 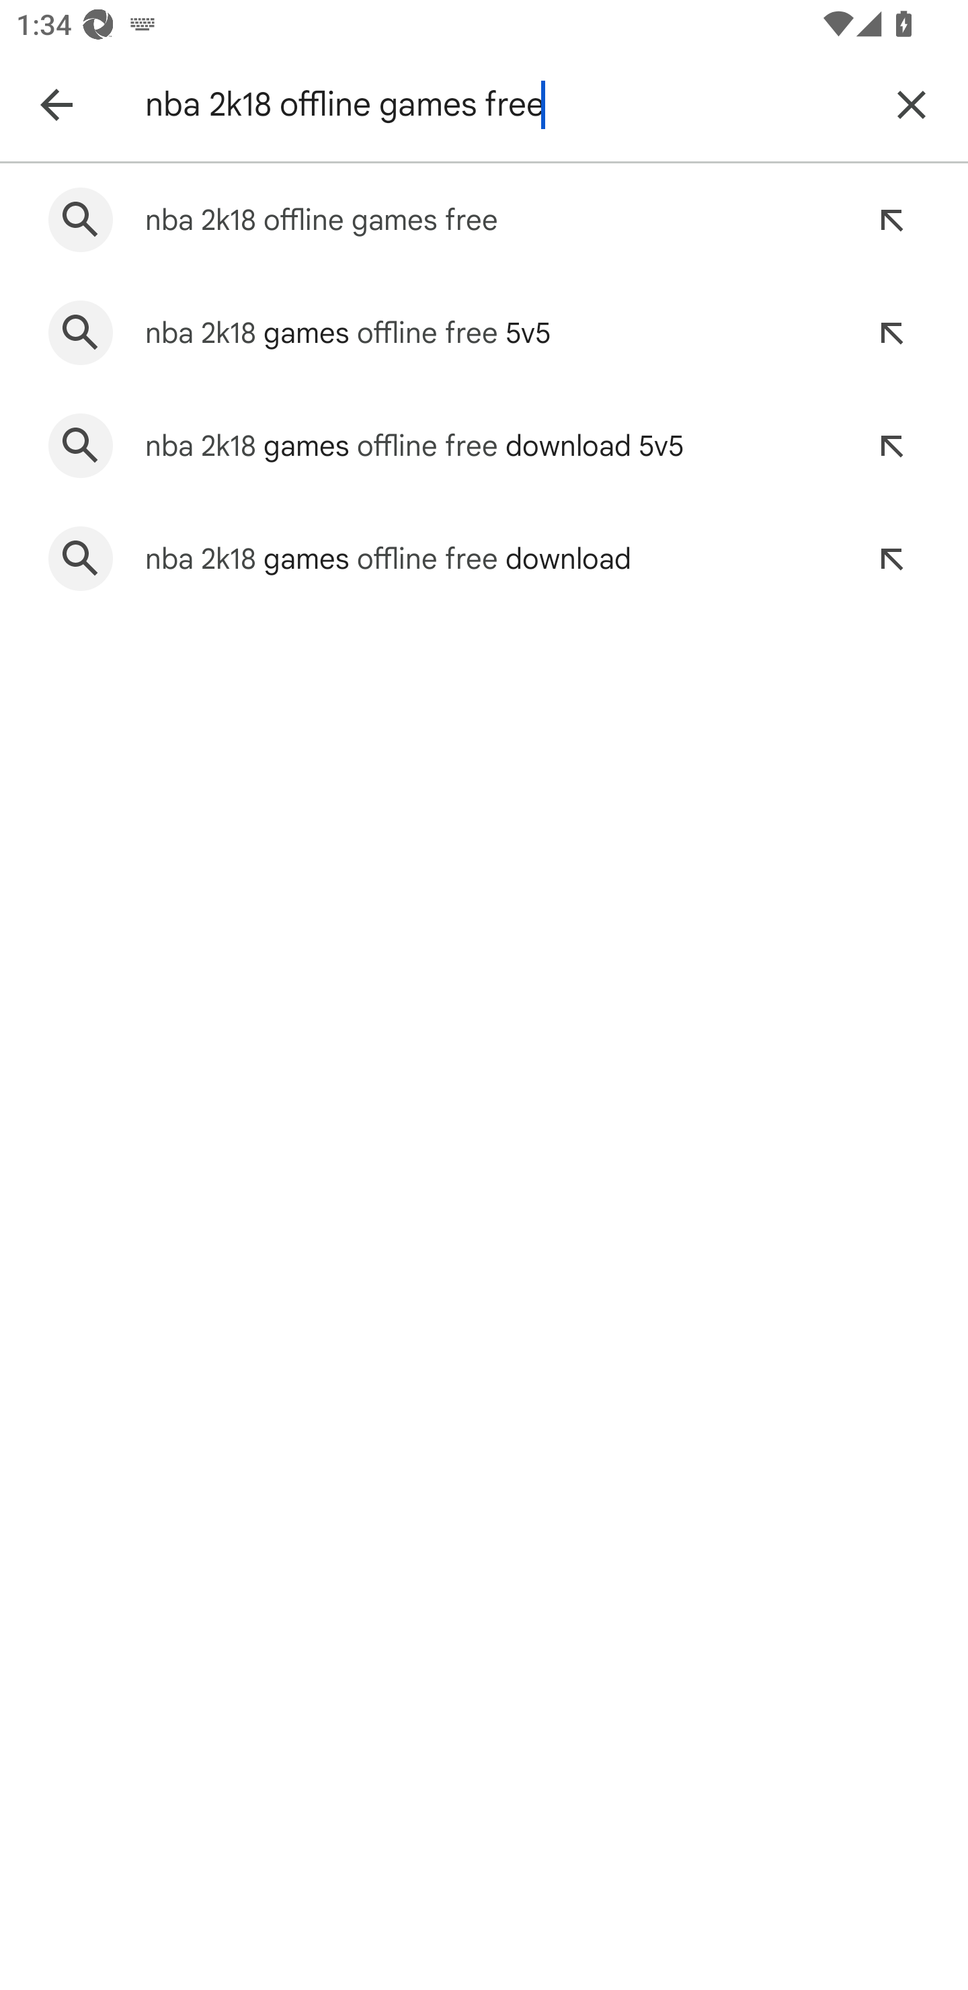 I want to click on Refine search to "nba 2k18 offline games free", so click(x=891, y=219).